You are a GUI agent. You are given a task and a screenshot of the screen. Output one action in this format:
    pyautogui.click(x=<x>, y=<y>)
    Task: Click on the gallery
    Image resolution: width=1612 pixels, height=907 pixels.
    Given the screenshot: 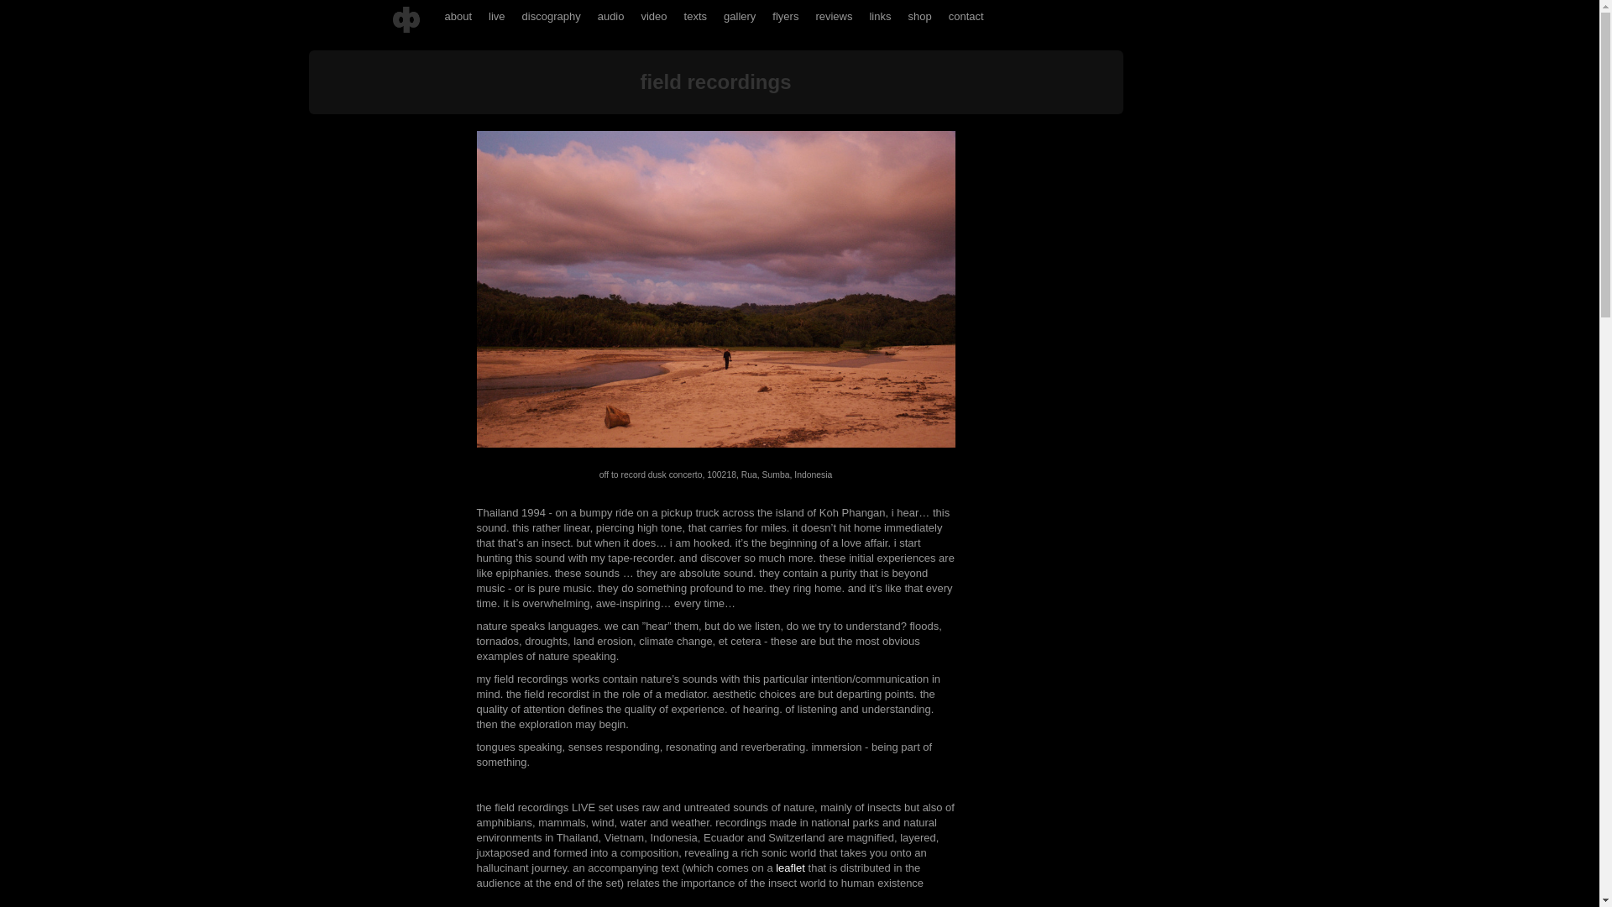 What is the action you would take?
    pyautogui.click(x=740, y=17)
    